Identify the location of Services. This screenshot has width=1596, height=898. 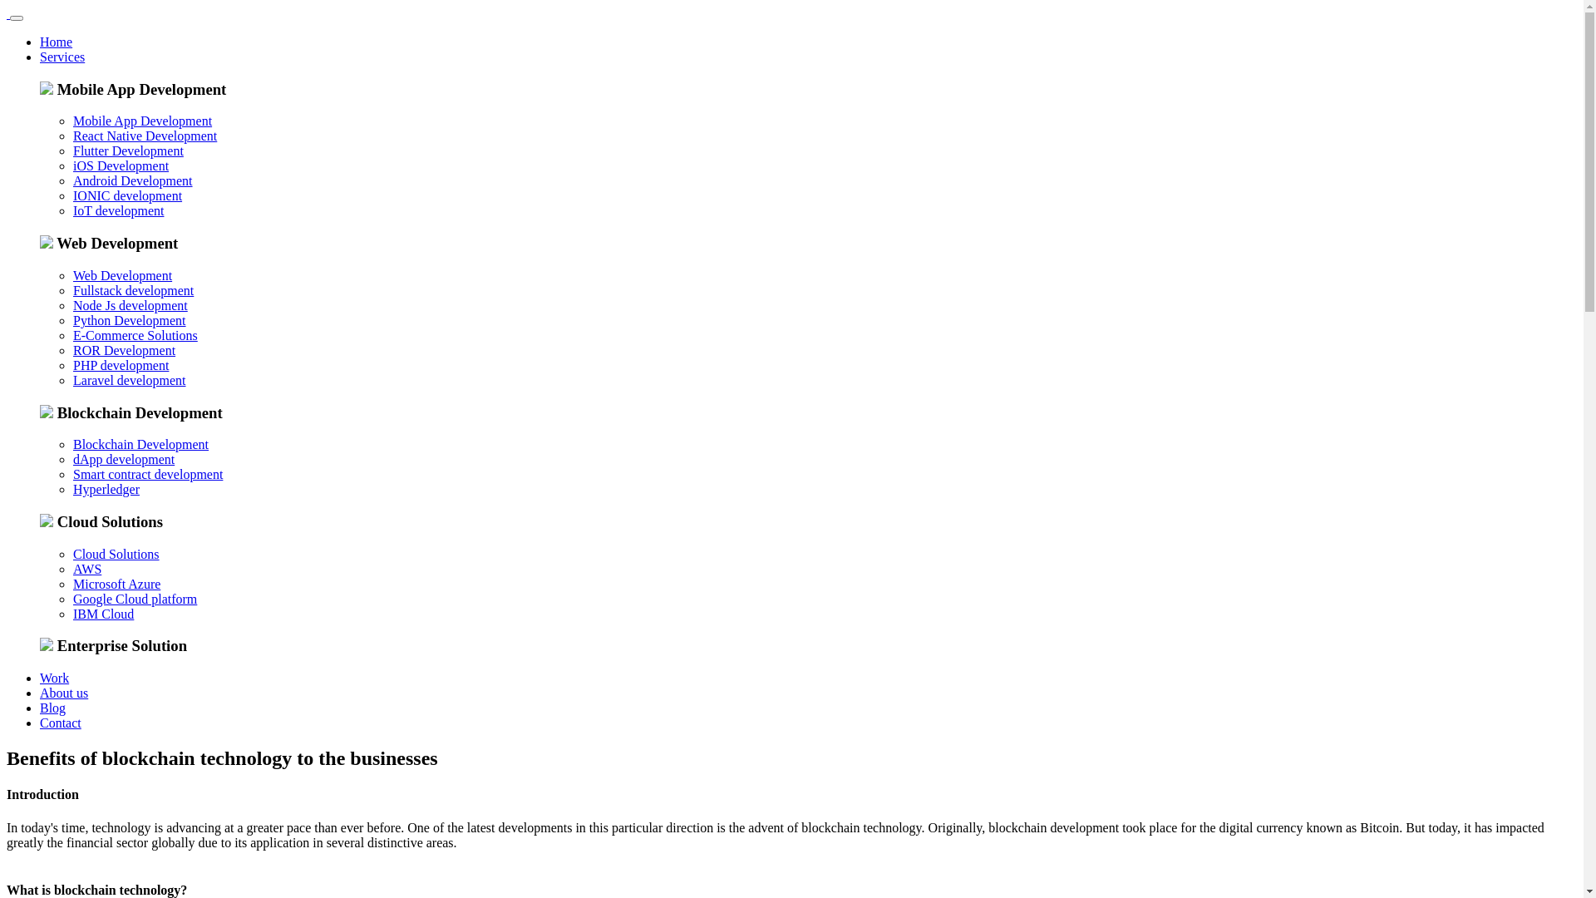
(62, 57).